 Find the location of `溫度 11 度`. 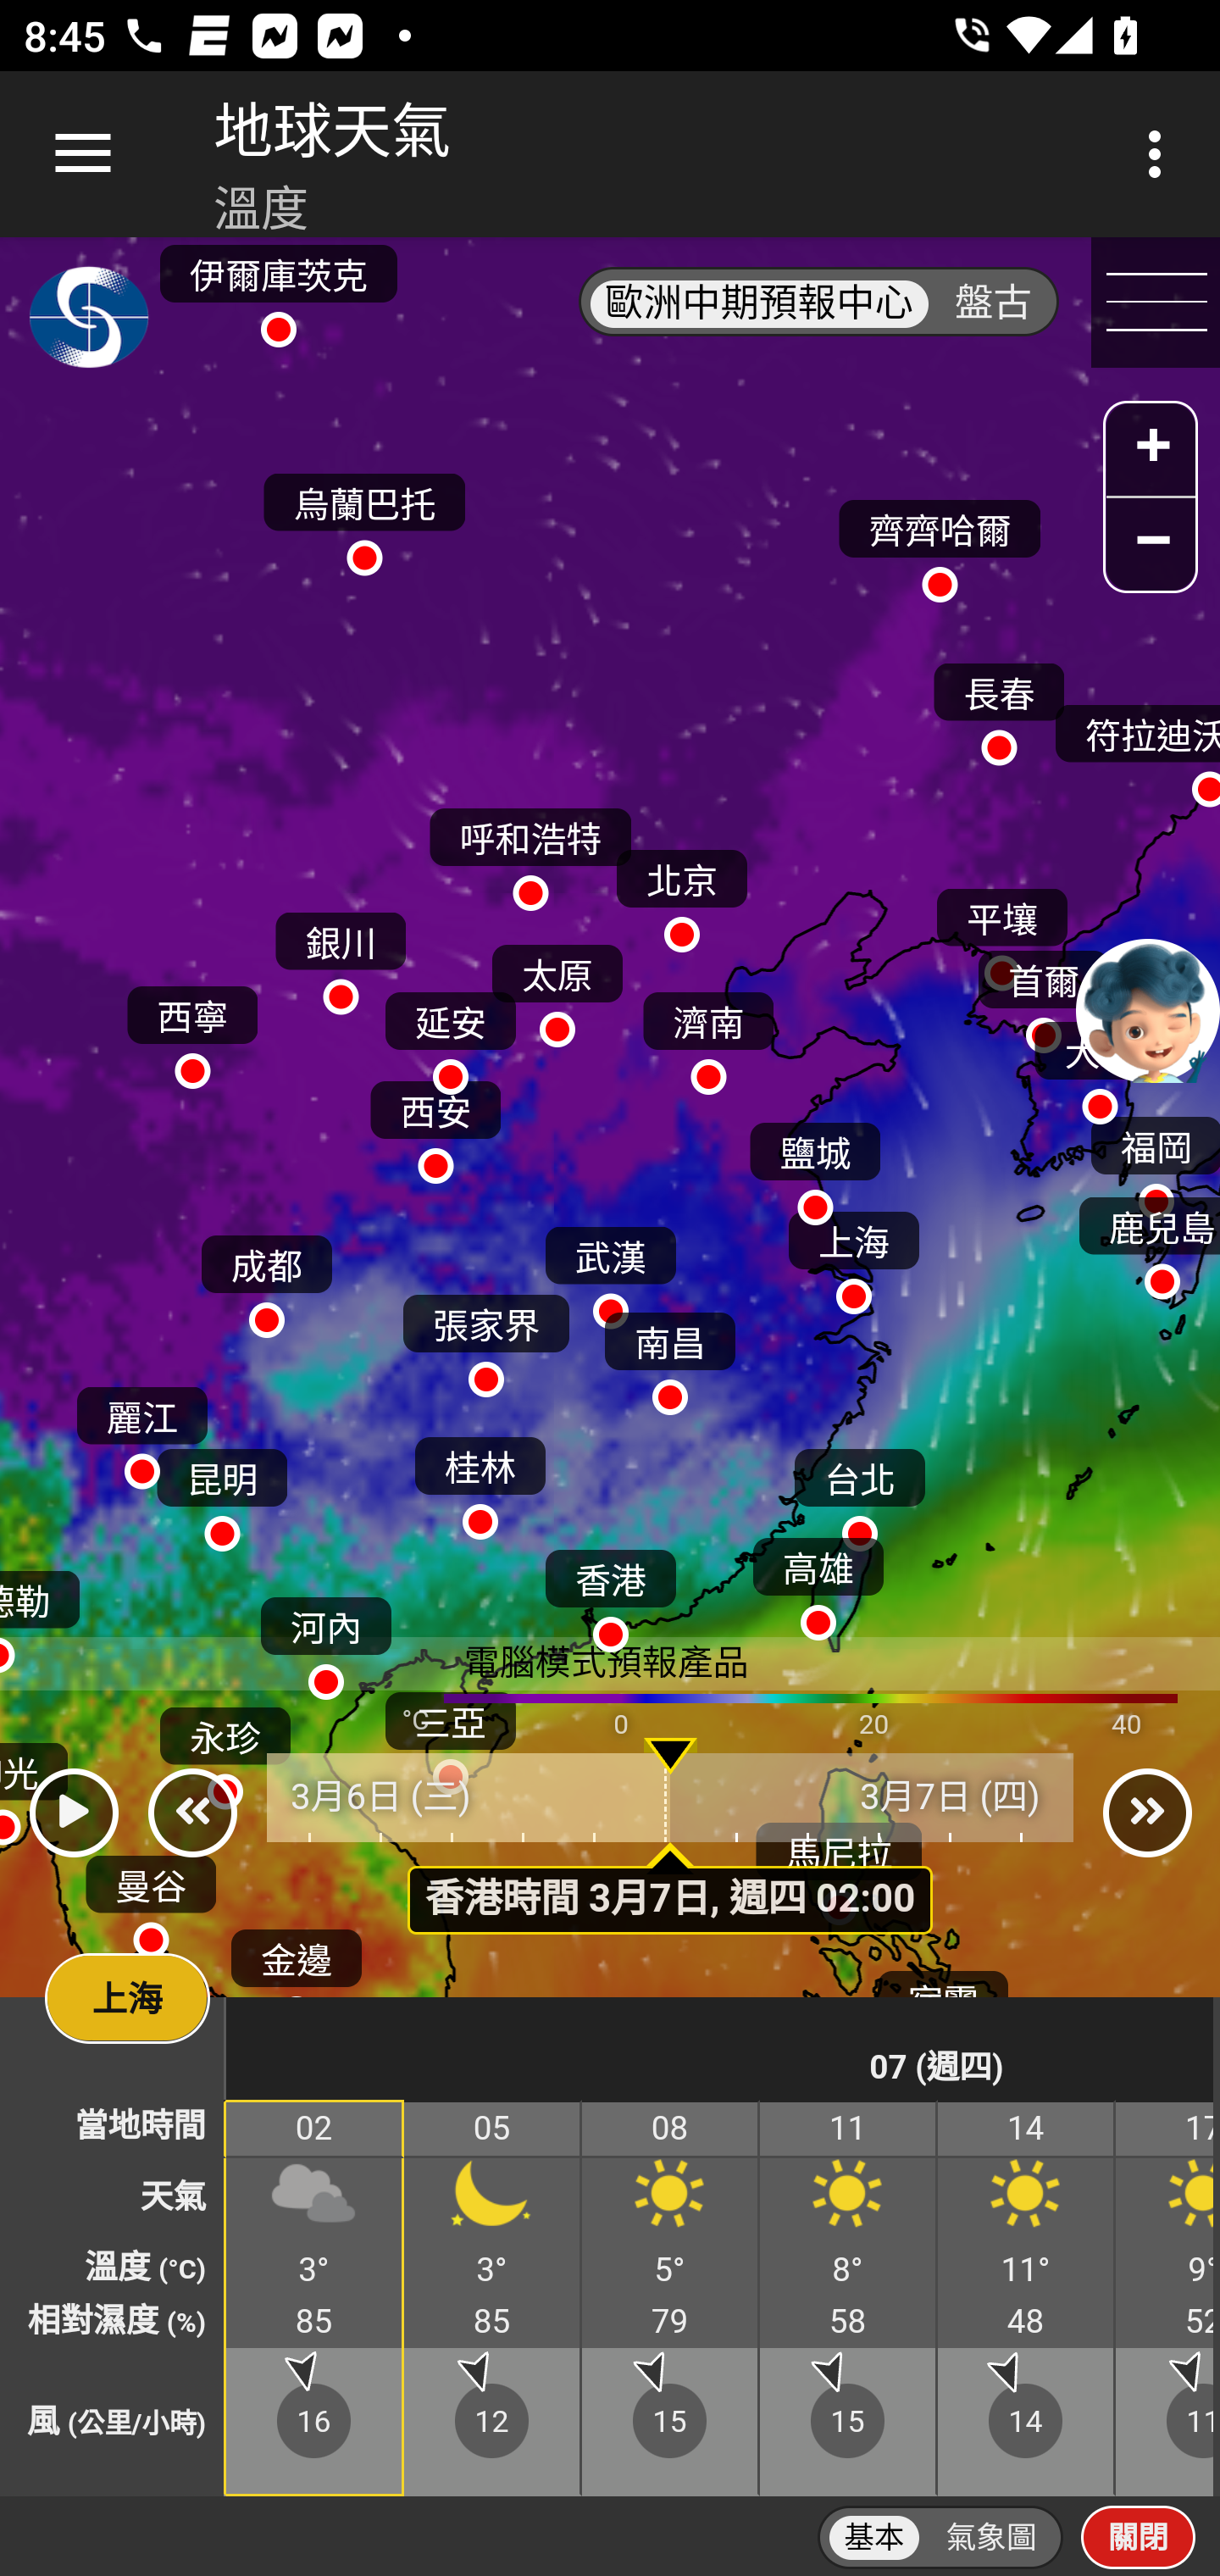

溫度 11 度 is located at coordinates (1027, 2269).